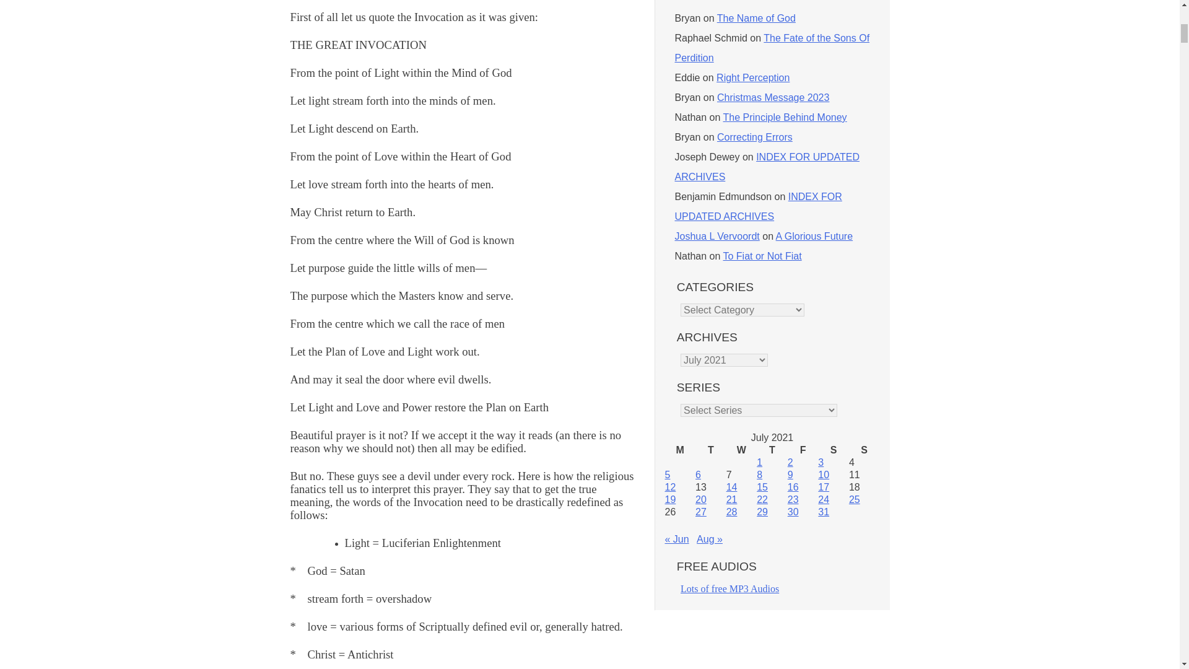 This screenshot has height=669, width=1189. I want to click on Friday, so click(803, 450).